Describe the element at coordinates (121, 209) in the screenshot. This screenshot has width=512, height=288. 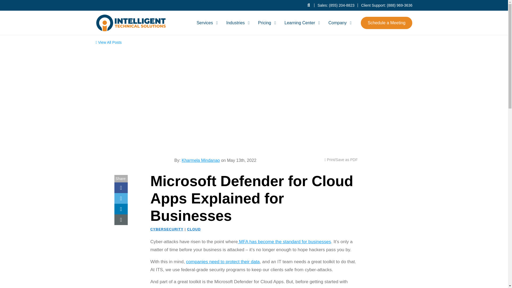
I see `Share on Linkedin` at that location.